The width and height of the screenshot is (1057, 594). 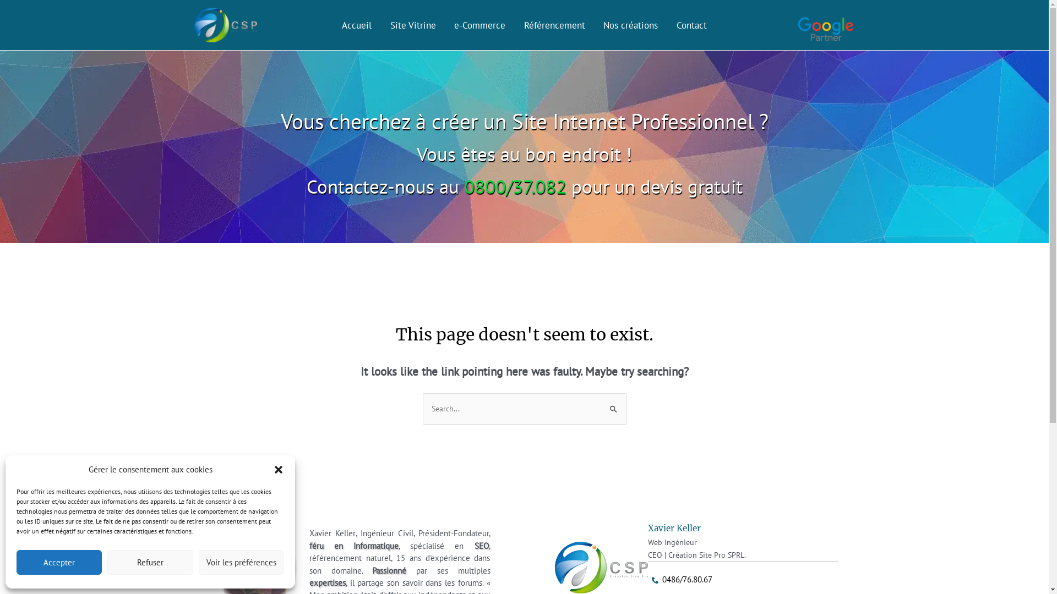 What do you see at coordinates (357, 25) in the screenshot?
I see `Accueil` at bounding box center [357, 25].